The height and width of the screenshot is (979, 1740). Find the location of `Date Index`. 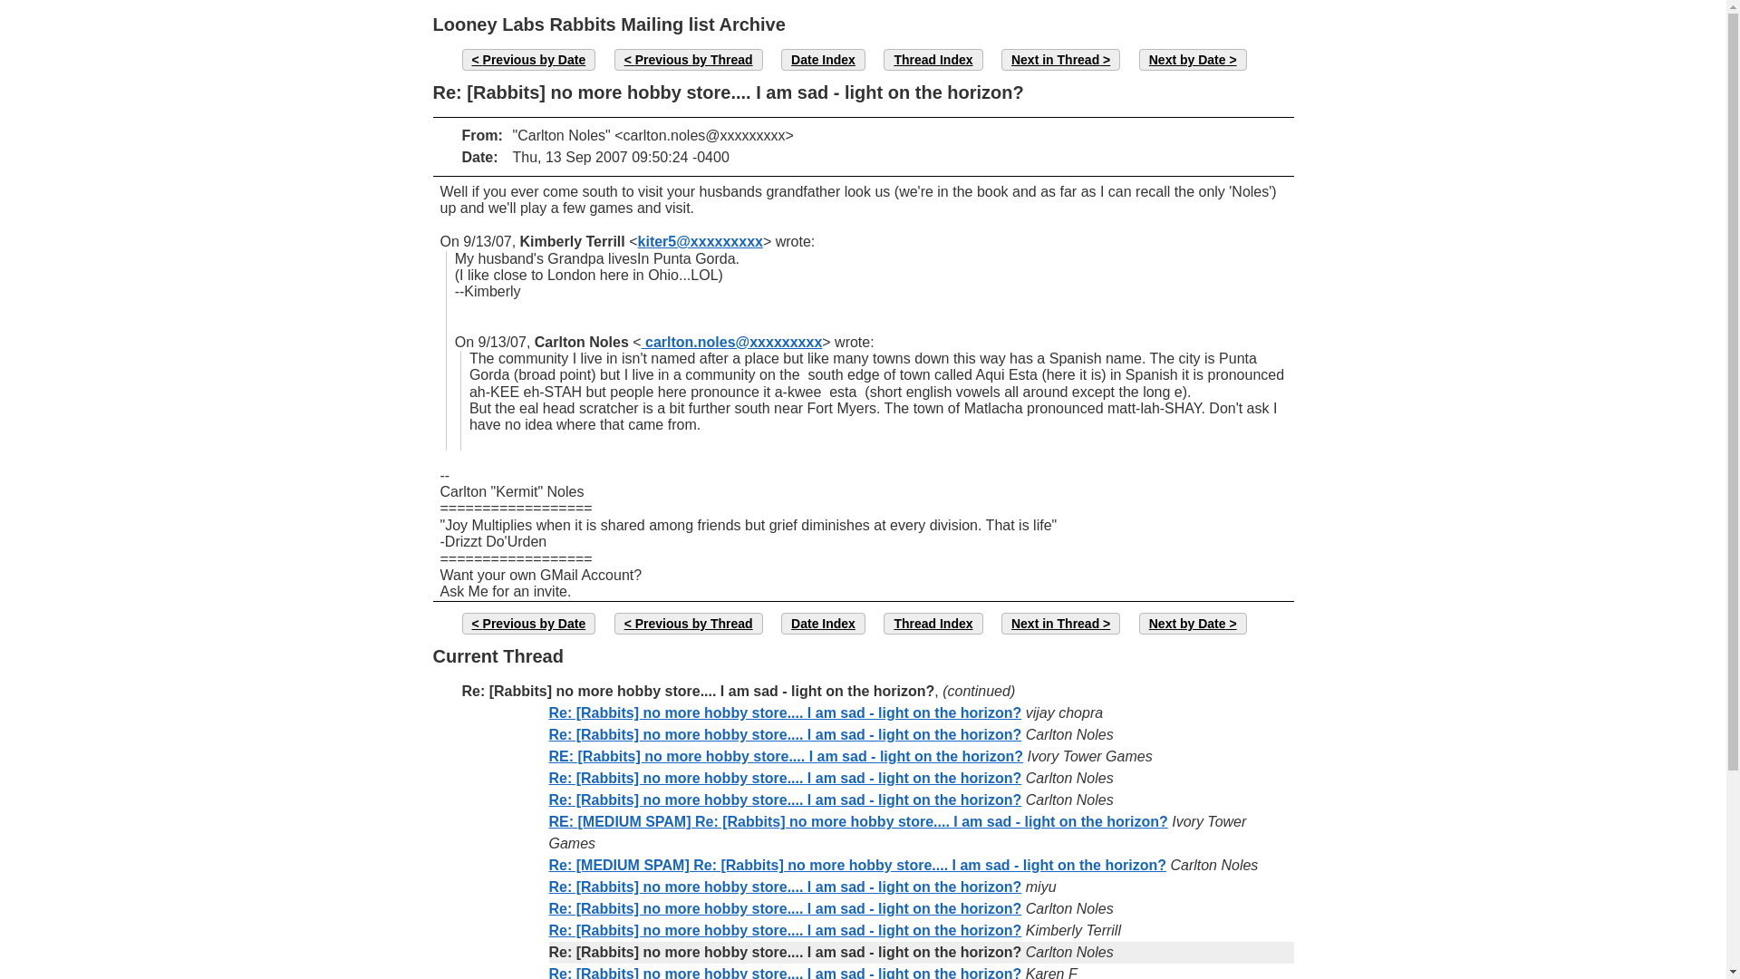

Date Index is located at coordinates (823, 624).